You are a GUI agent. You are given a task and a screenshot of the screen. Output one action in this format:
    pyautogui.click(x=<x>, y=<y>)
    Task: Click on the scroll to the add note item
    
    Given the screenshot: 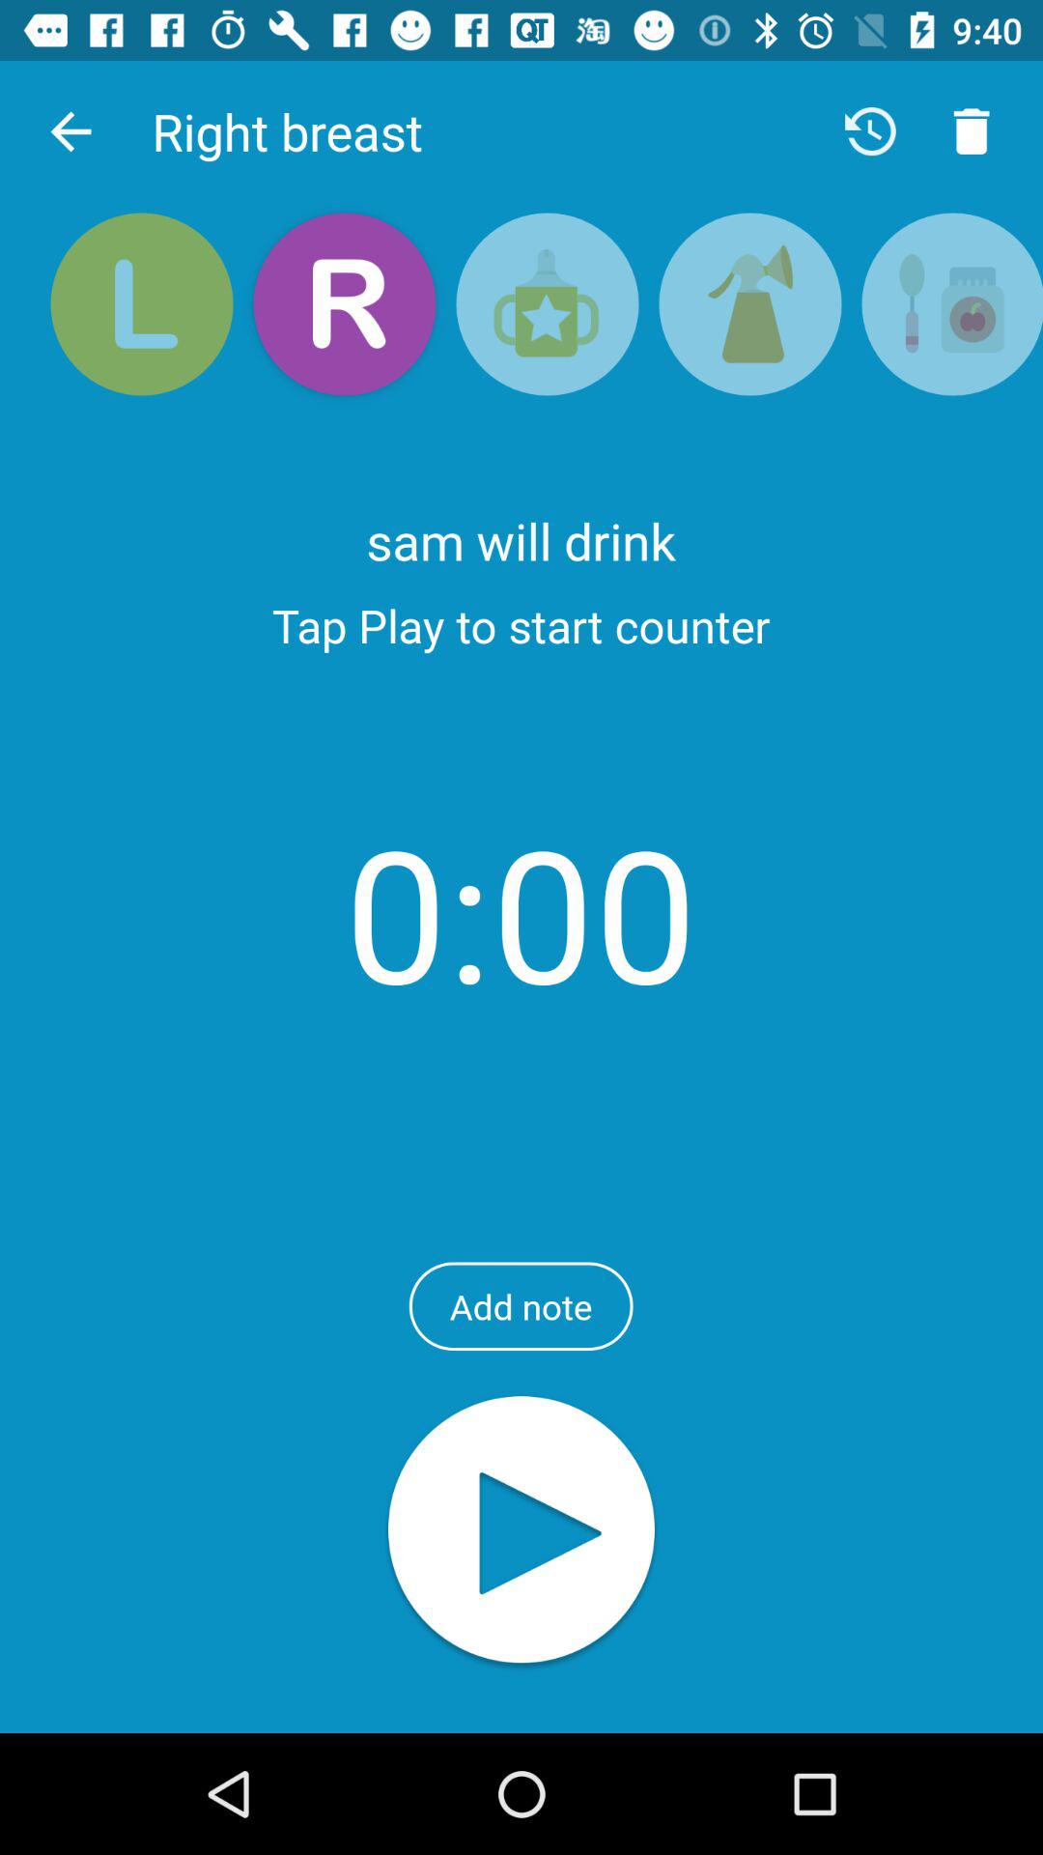 What is the action you would take?
    pyautogui.click(x=521, y=1306)
    